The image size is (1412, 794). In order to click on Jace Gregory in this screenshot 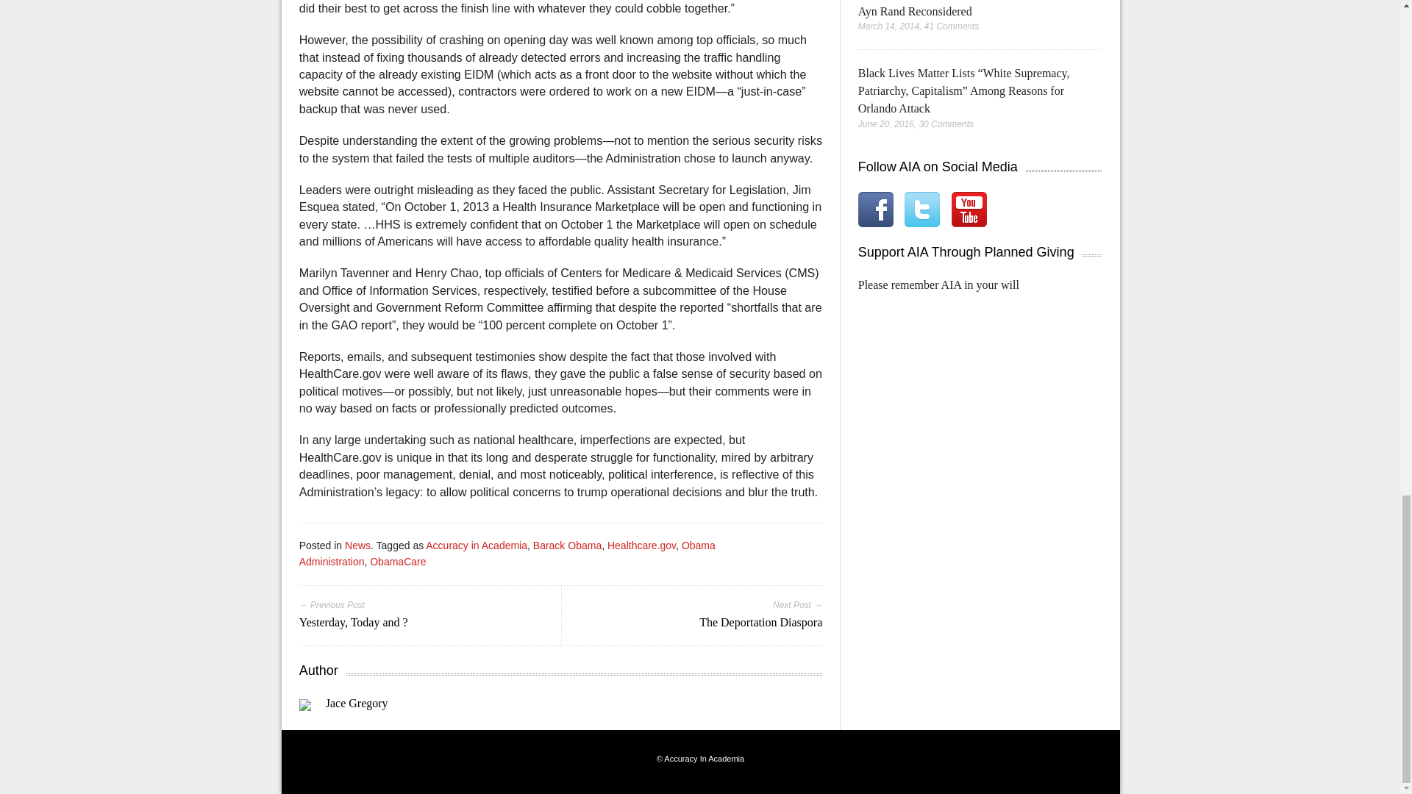, I will do `click(357, 703)`.